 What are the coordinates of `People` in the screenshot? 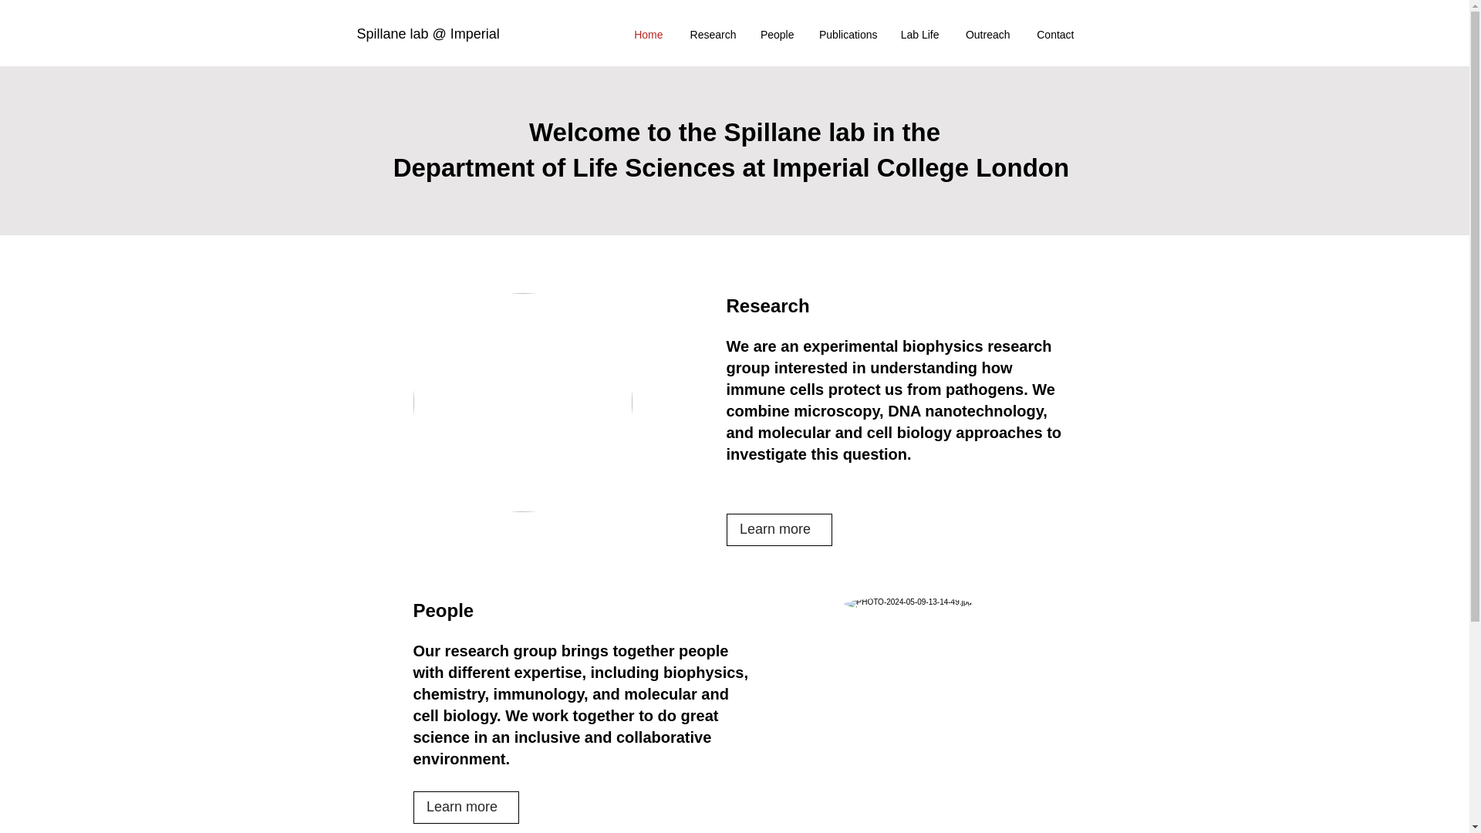 It's located at (776, 35).